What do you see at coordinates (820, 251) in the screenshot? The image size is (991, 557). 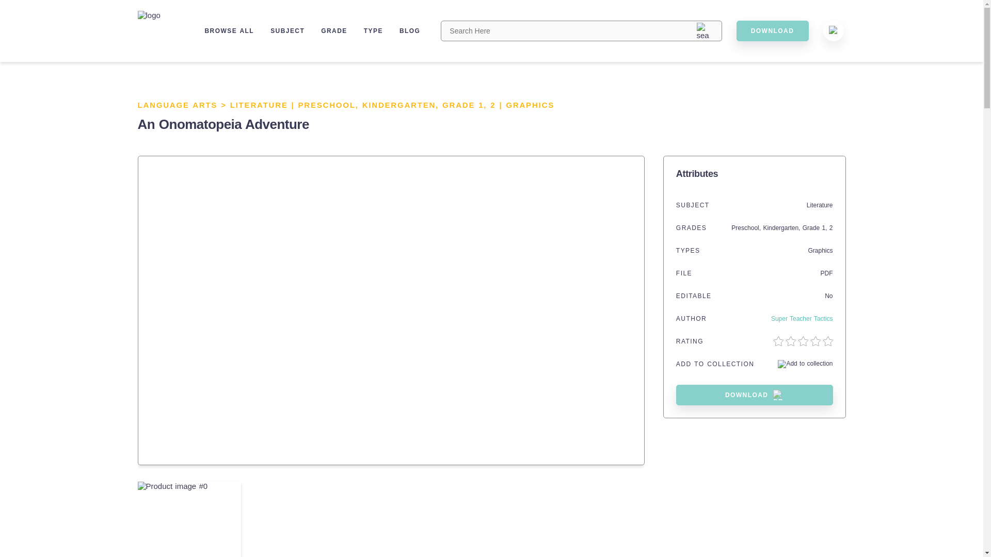 I see `Graphics` at bounding box center [820, 251].